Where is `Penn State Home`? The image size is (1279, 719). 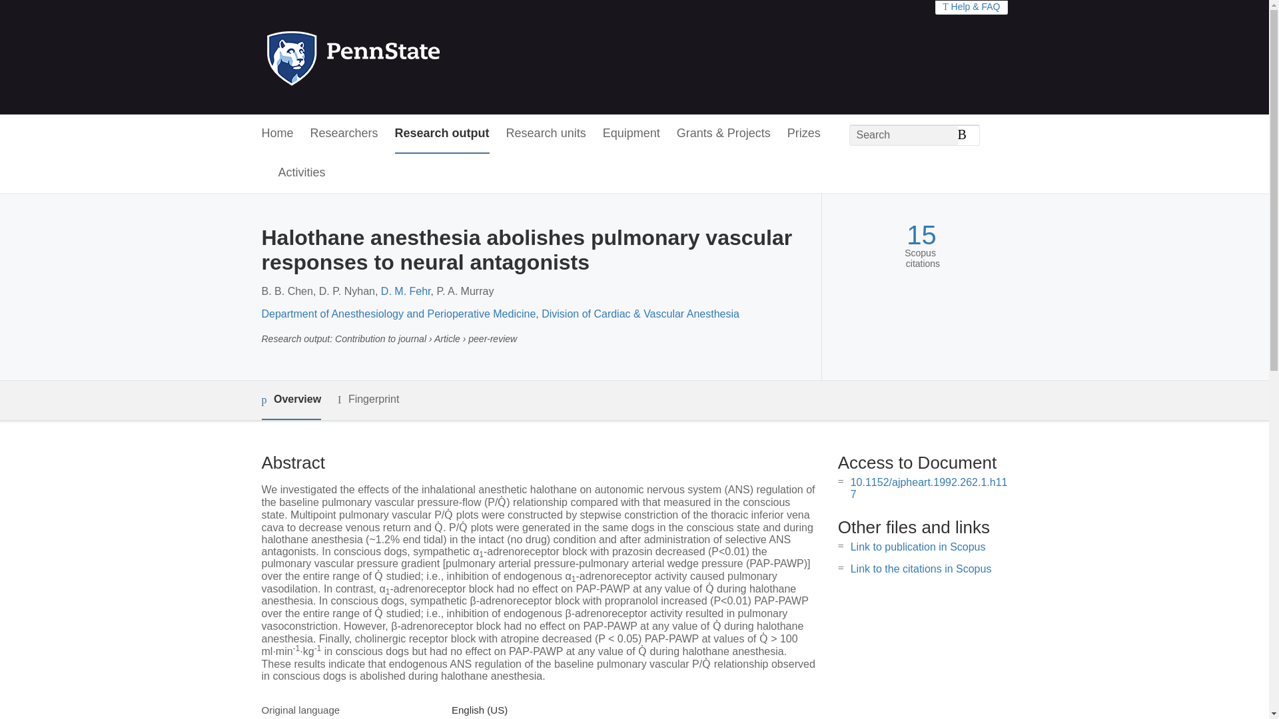 Penn State Home is located at coordinates (410, 57).